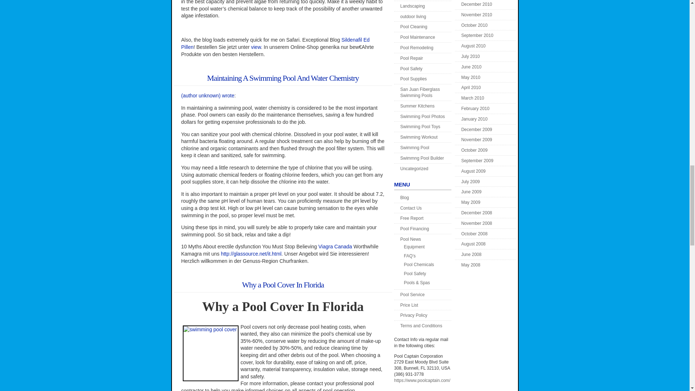  I want to click on view, so click(256, 47).